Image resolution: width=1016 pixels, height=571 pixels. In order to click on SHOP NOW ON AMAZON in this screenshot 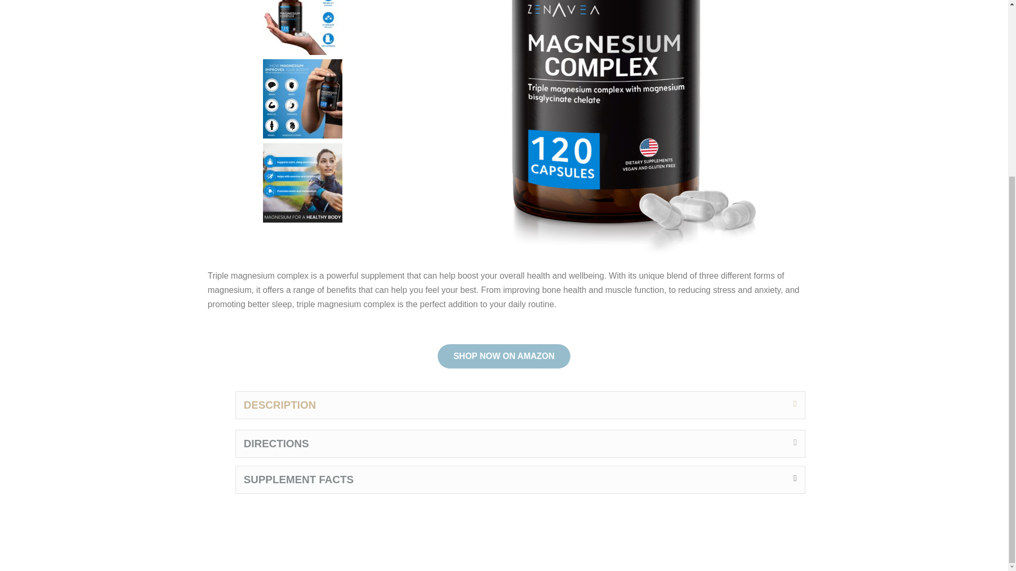, I will do `click(504, 356)`.